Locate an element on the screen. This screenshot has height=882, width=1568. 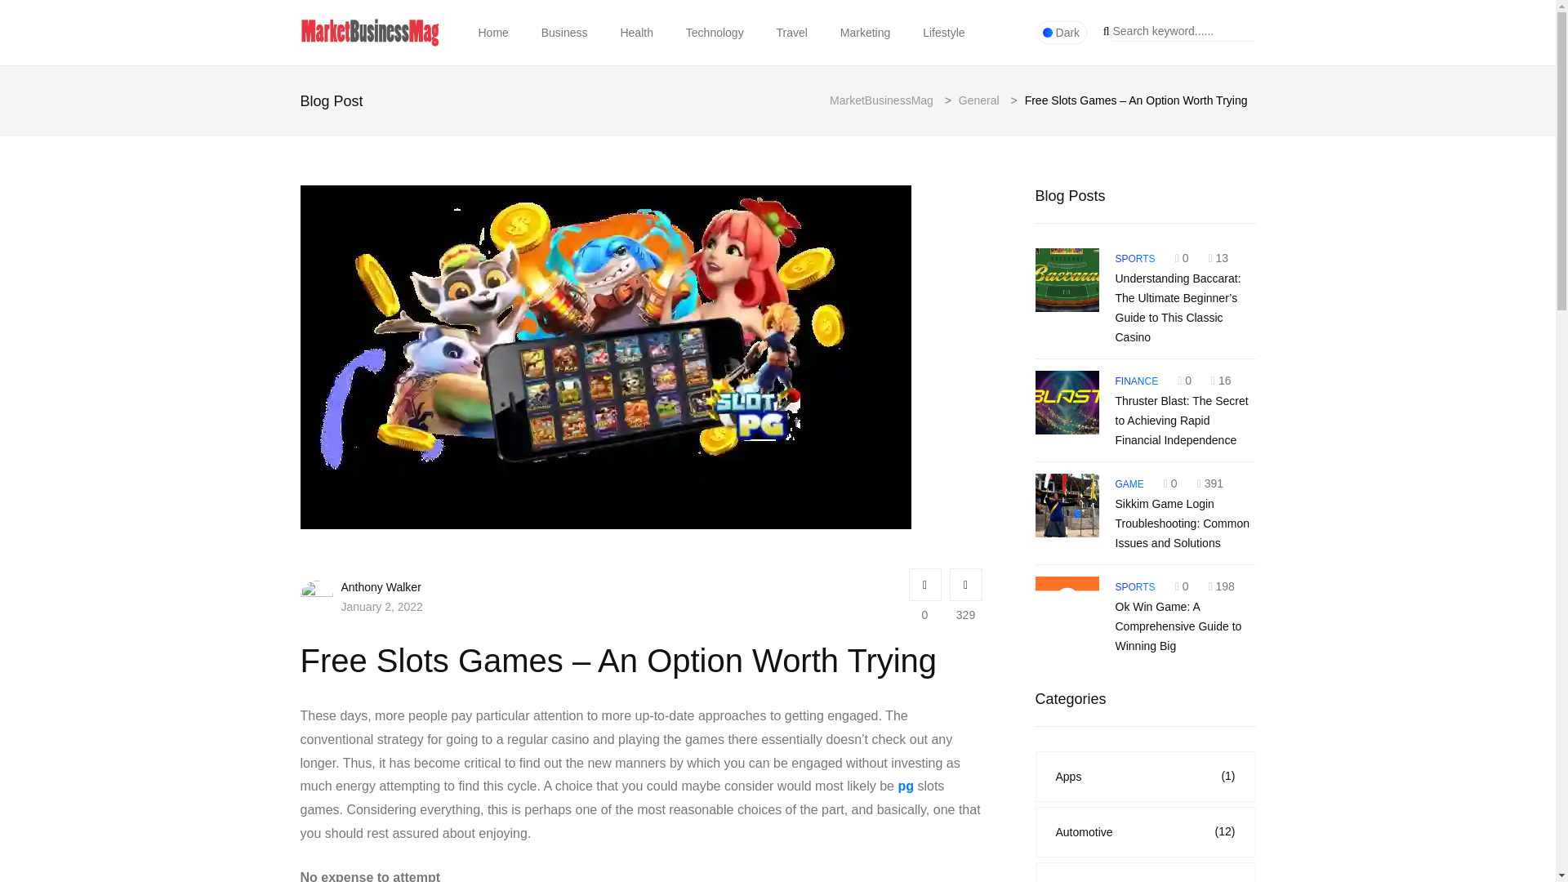
Business is located at coordinates (564, 33).